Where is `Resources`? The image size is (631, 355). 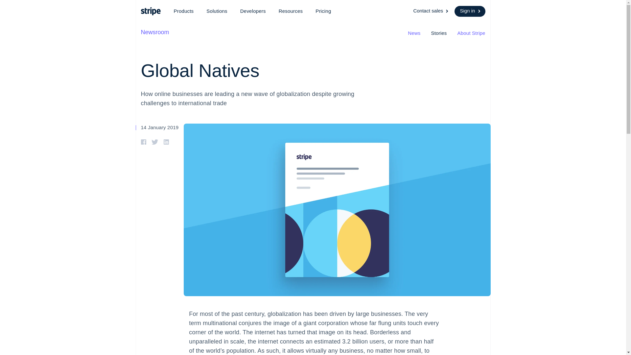 Resources is located at coordinates (291, 11).